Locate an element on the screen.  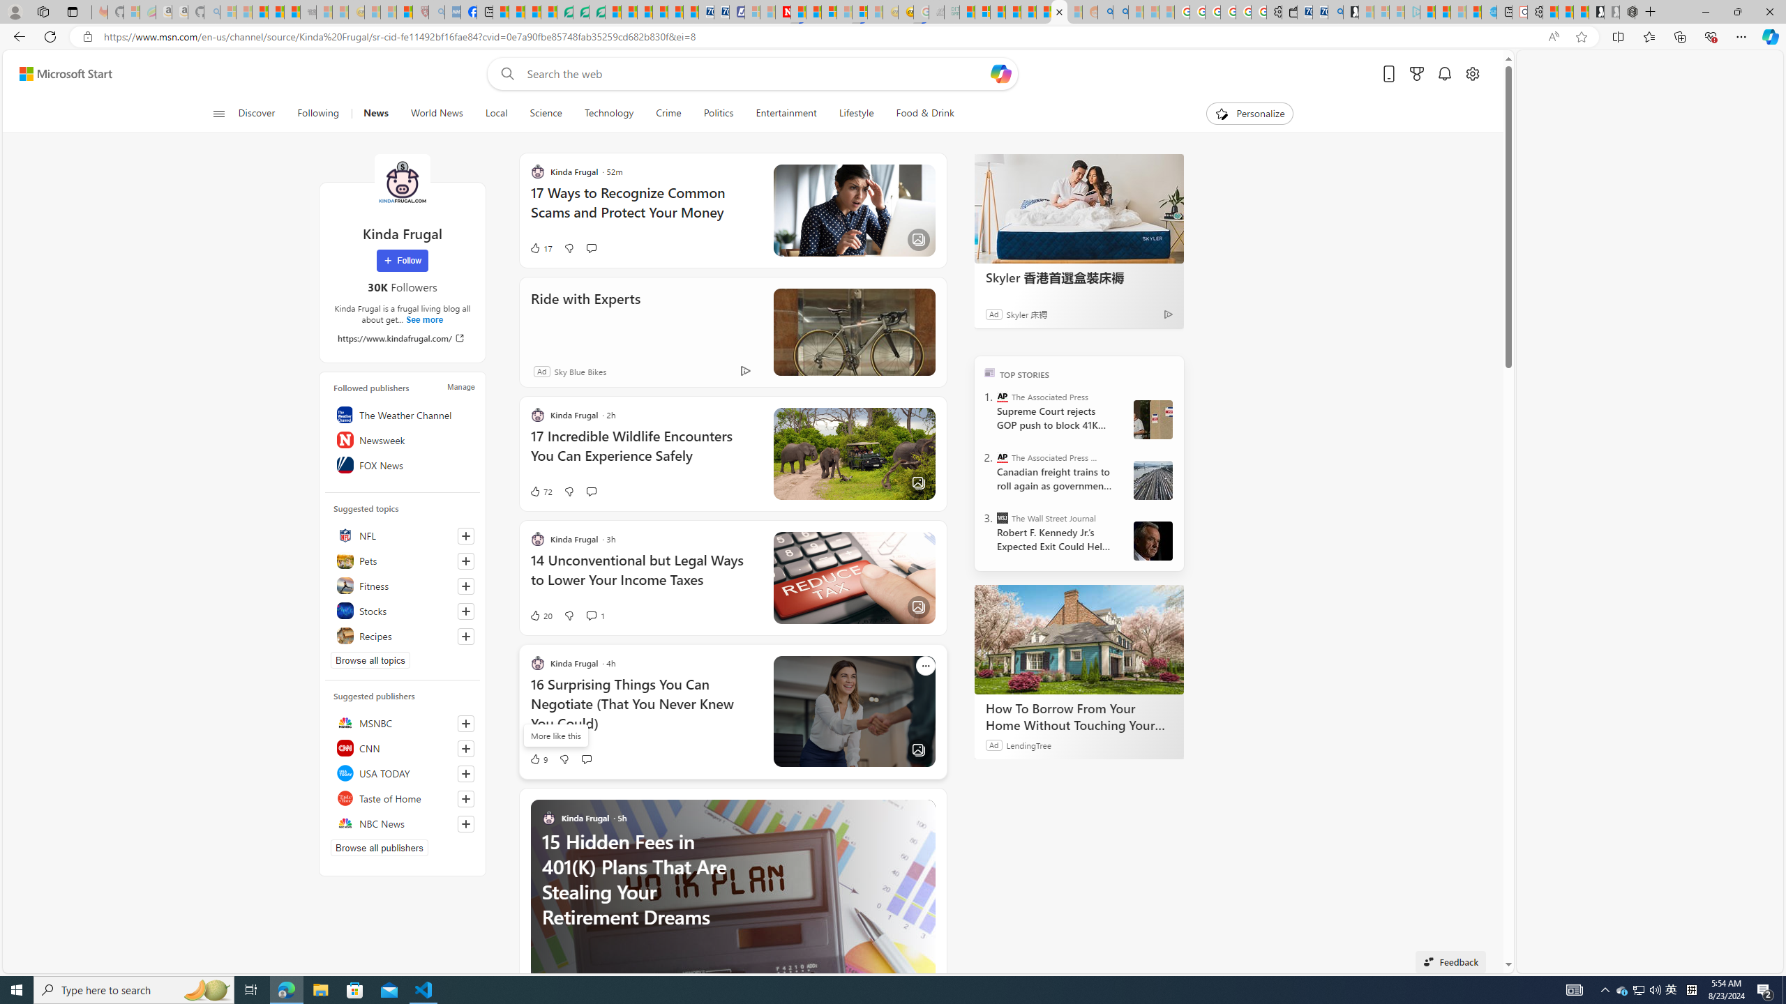
Dislike is located at coordinates (564, 759).